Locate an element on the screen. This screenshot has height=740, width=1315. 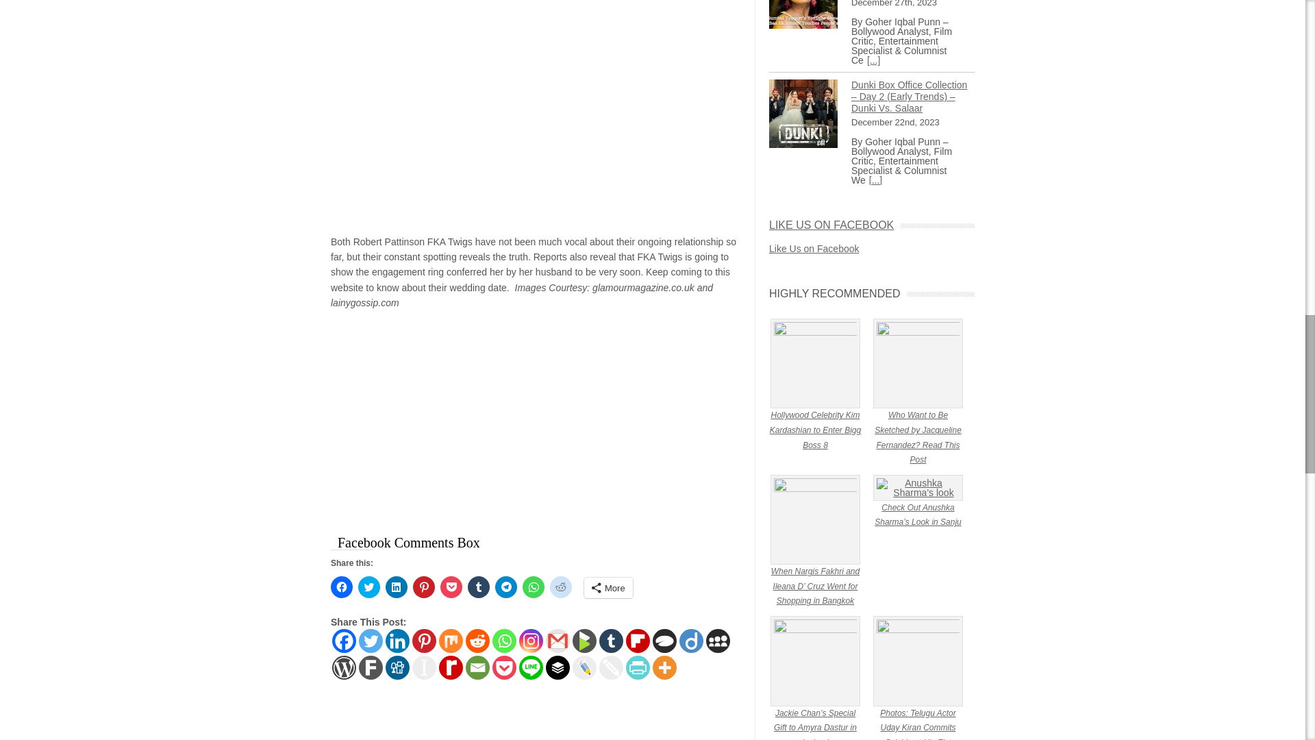
More is located at coordinates (608, 588).